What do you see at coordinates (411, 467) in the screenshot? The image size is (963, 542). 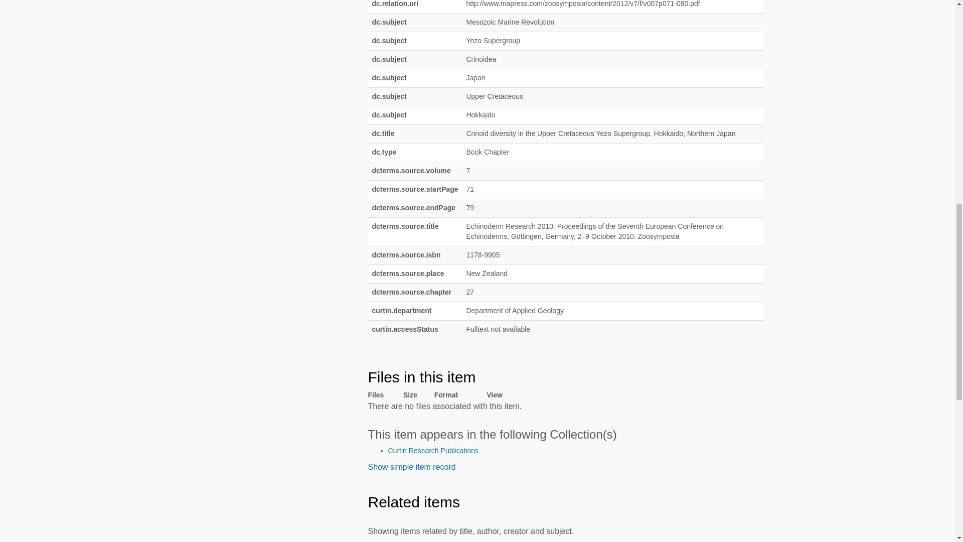 I see `Show simple item record` at bounding box center [411, 467].